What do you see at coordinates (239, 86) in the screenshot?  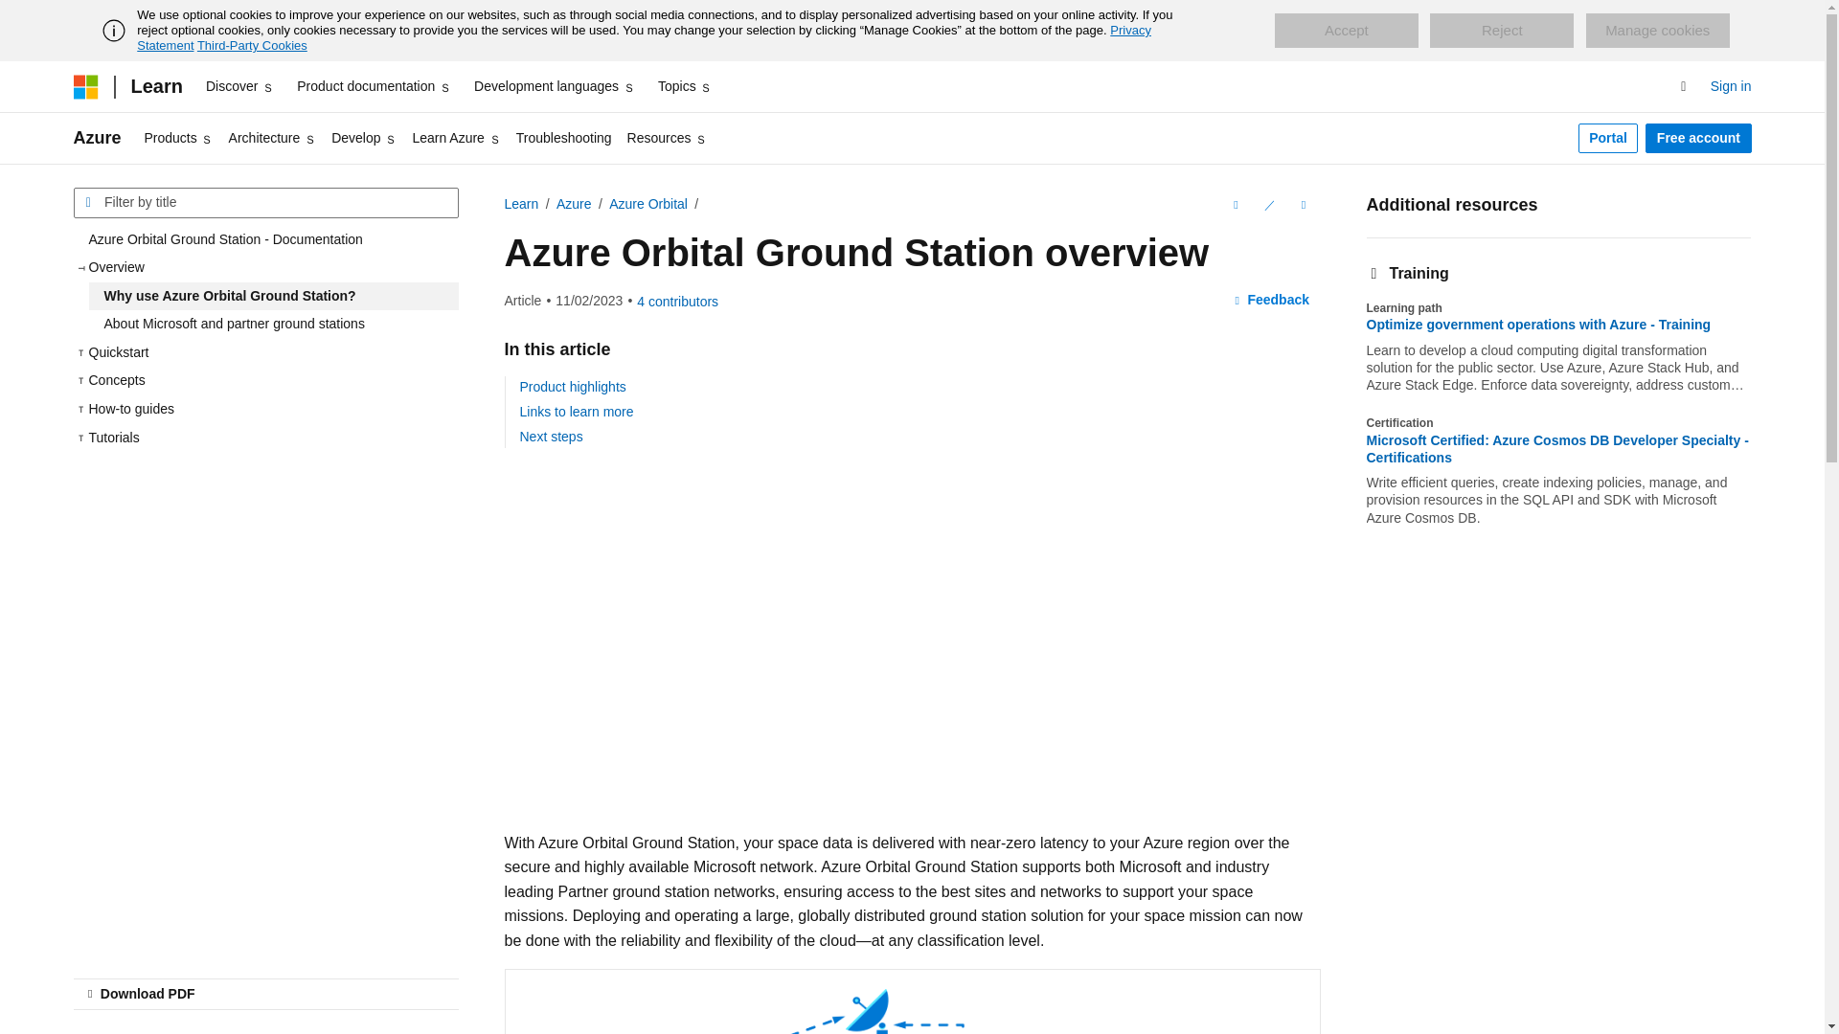 I see `Discover` at bounding box center [239, 86].